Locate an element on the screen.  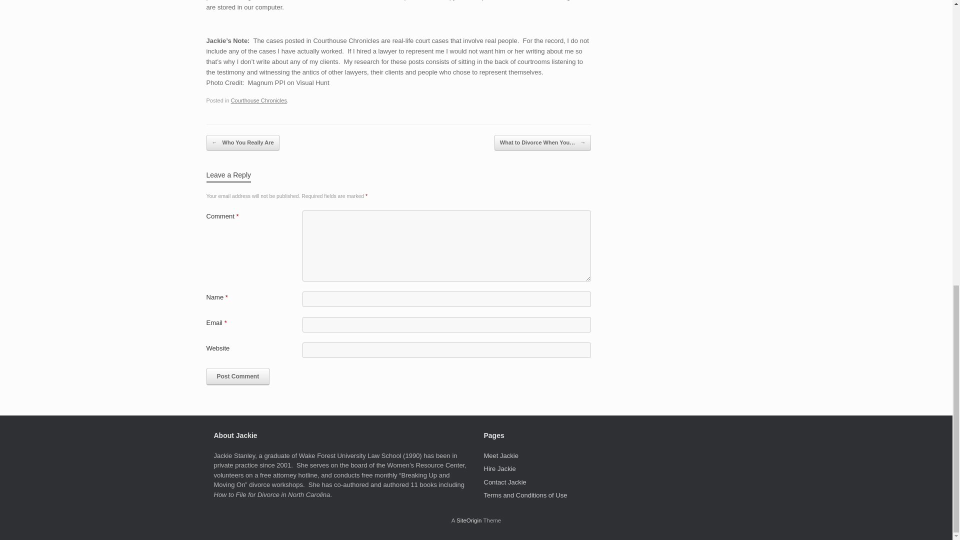
Meet Jackie is located at coordinates (501, 455).